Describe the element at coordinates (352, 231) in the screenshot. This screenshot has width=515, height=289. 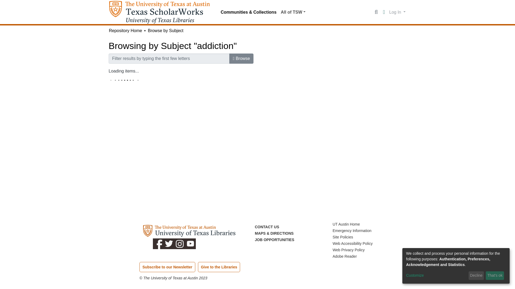
I see `Emergency Information` at that location.